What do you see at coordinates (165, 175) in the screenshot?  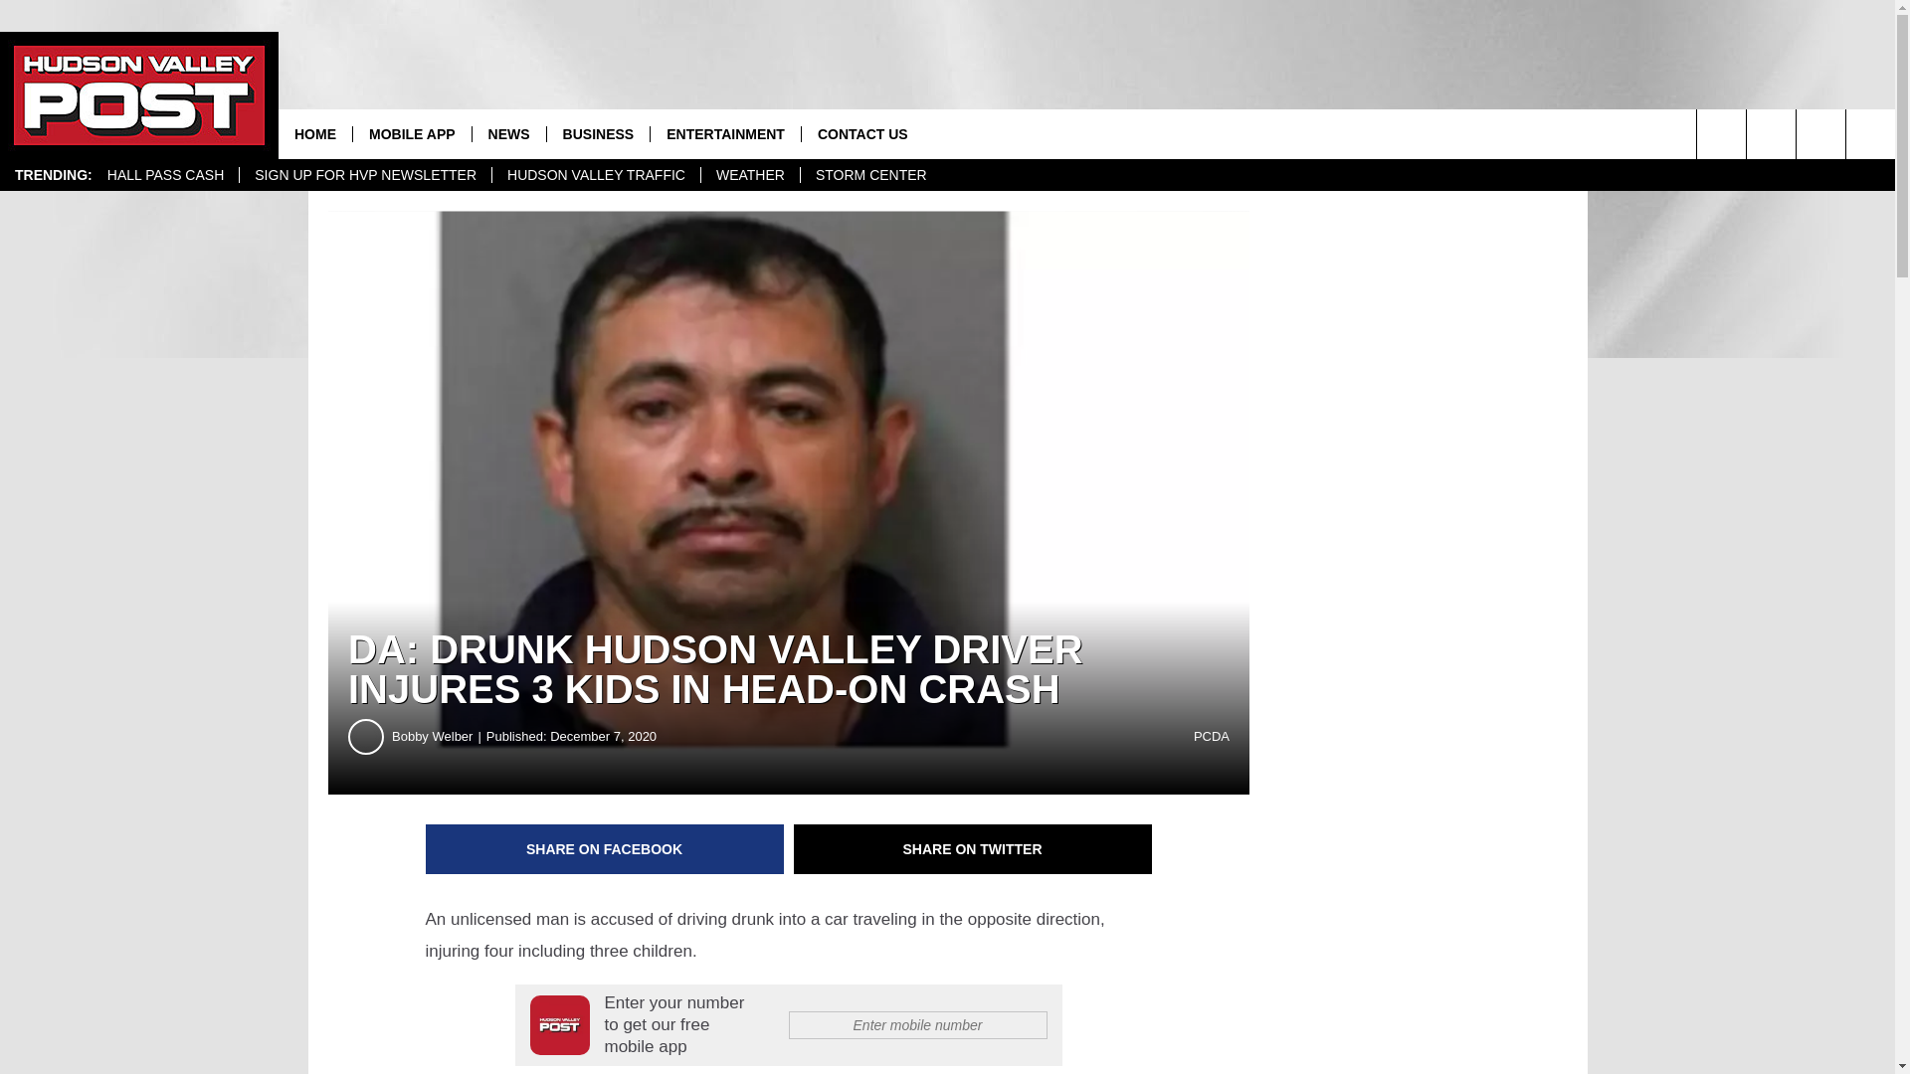 I see `HALL PASS CASH` at bounding box center [165, 175].